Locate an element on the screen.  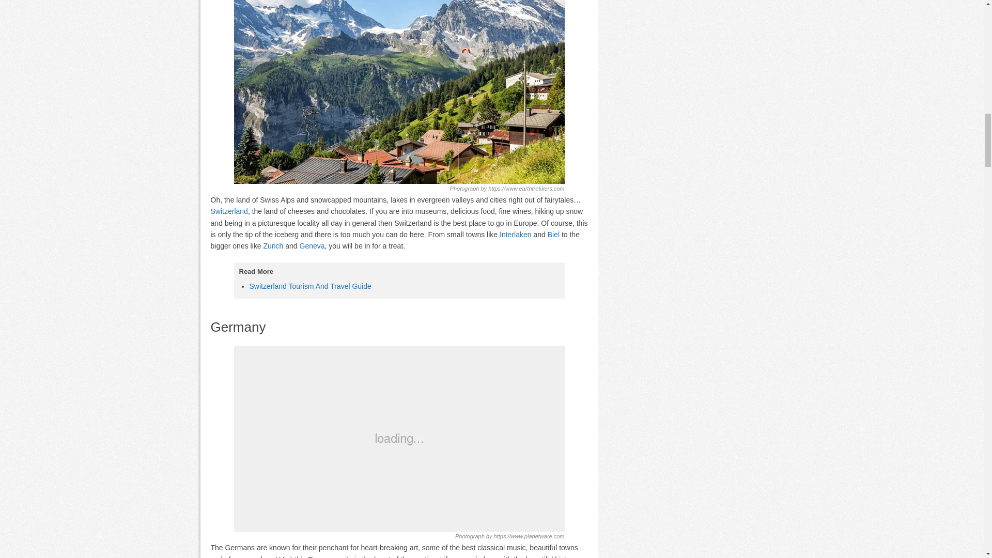
Interlaken is located at coordinates (515, 235).